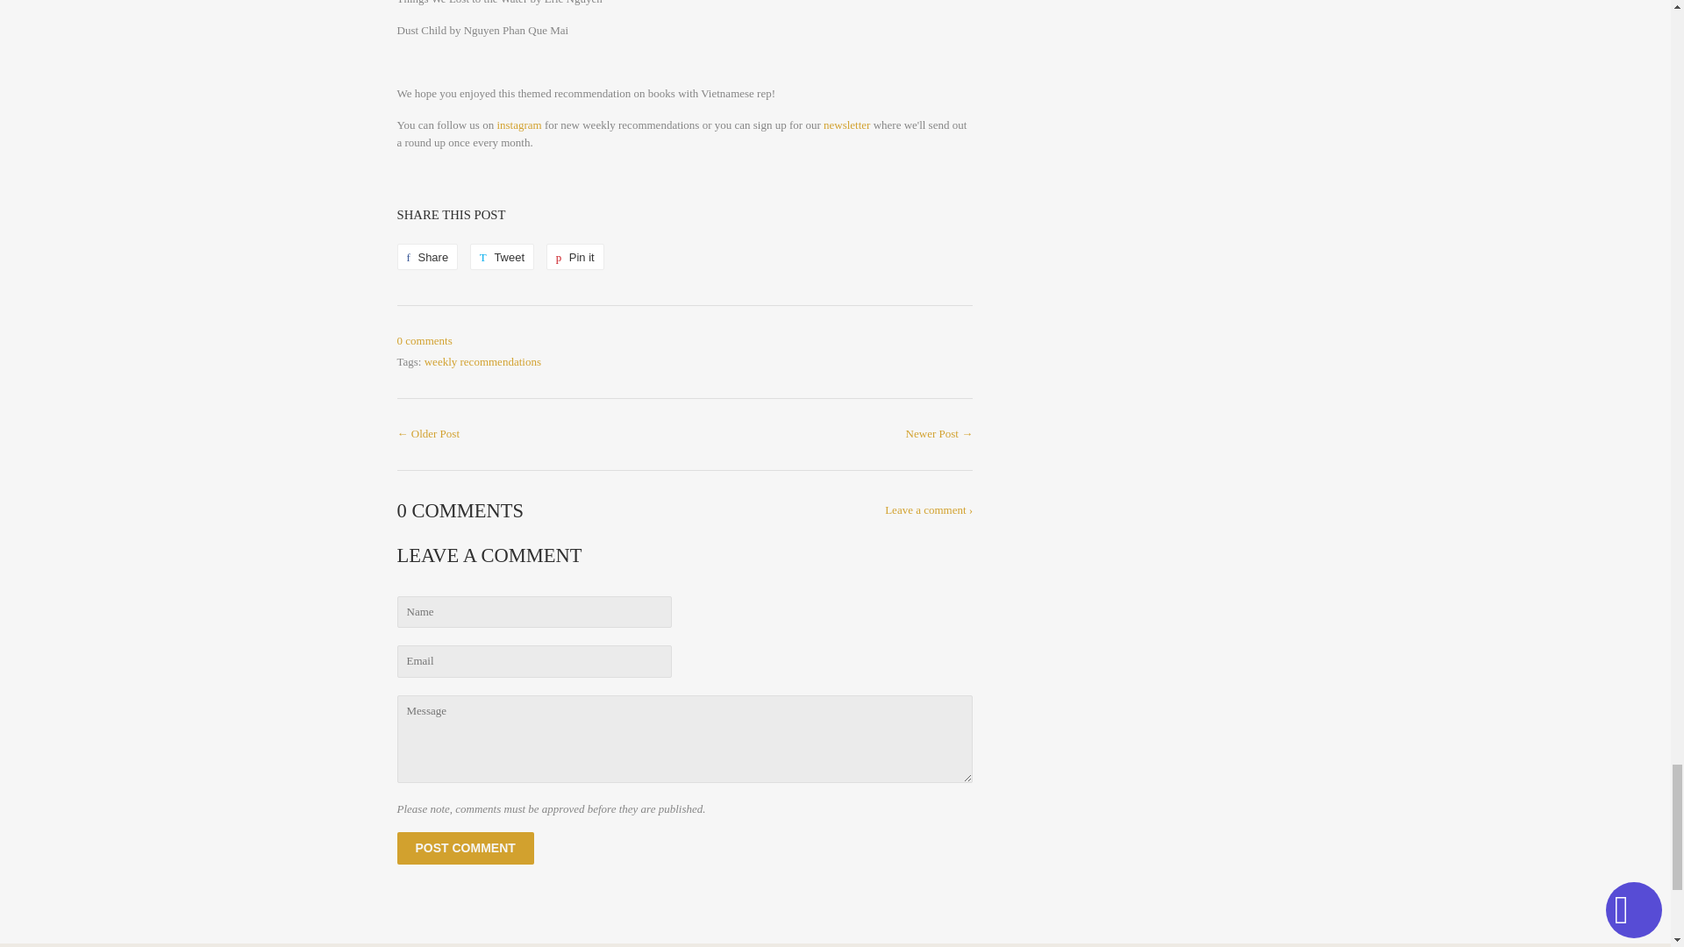  Describe the element at coordinates (465, 849) in the screenshot. I see `Post comment` at that location.